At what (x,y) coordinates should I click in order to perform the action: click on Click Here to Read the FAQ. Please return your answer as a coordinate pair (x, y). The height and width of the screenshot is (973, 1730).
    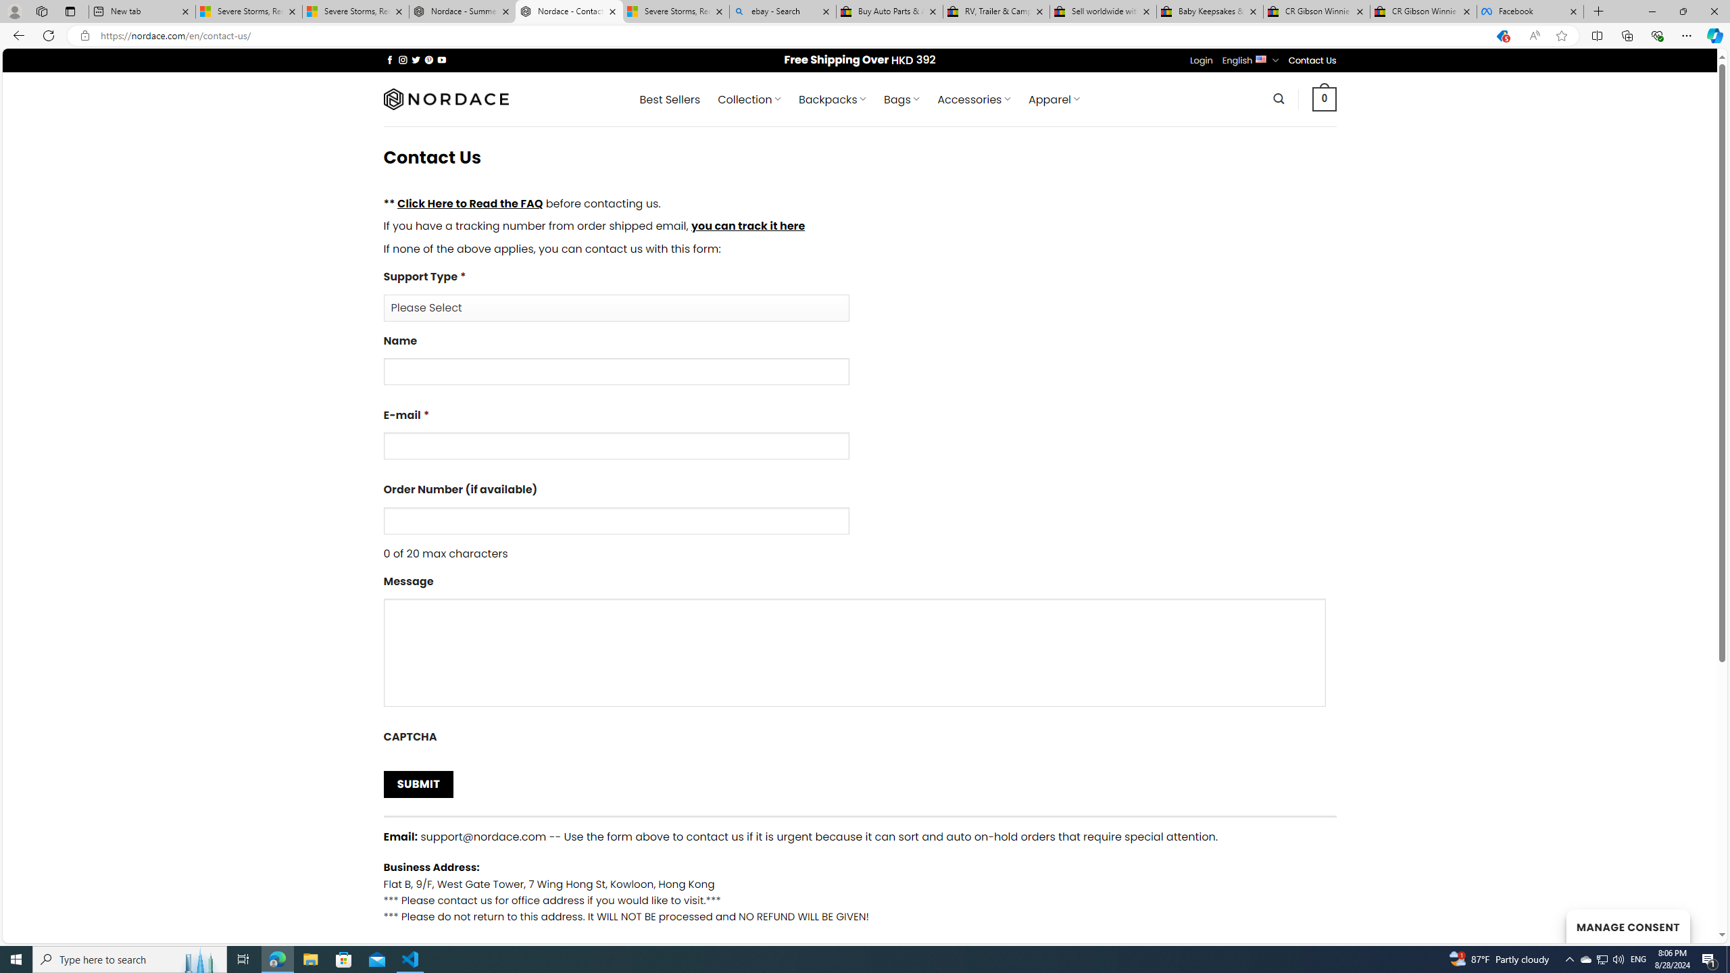
    Looking at the image, I should click on (469, 203).